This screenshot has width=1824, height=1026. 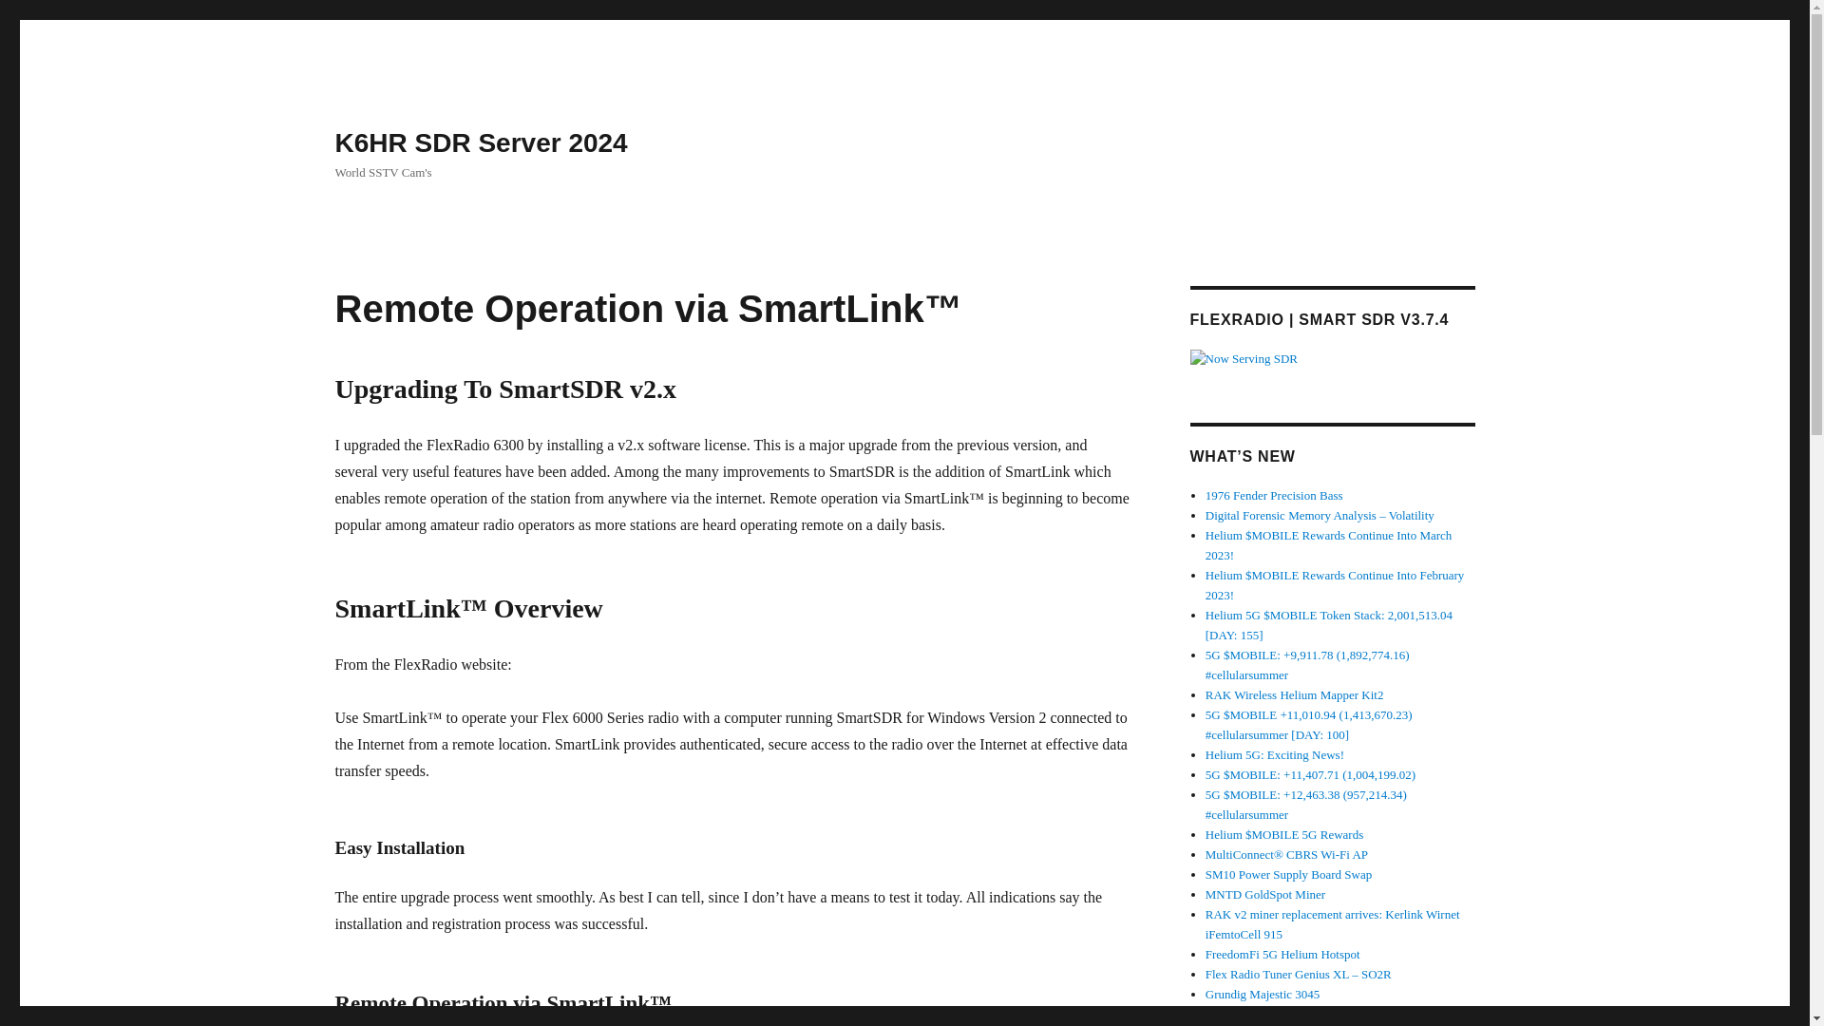 I want to click on Grundig Majestic 3045, so click(x=1263, y=994).